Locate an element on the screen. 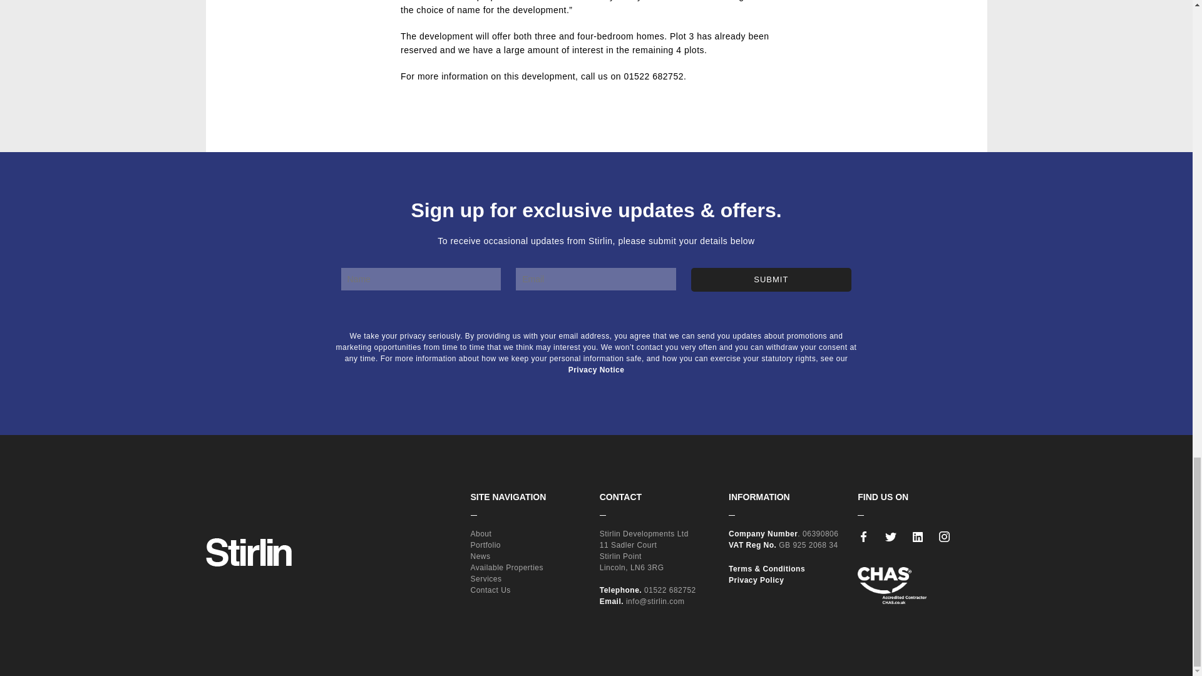  News is located at coordinates (481, 556).